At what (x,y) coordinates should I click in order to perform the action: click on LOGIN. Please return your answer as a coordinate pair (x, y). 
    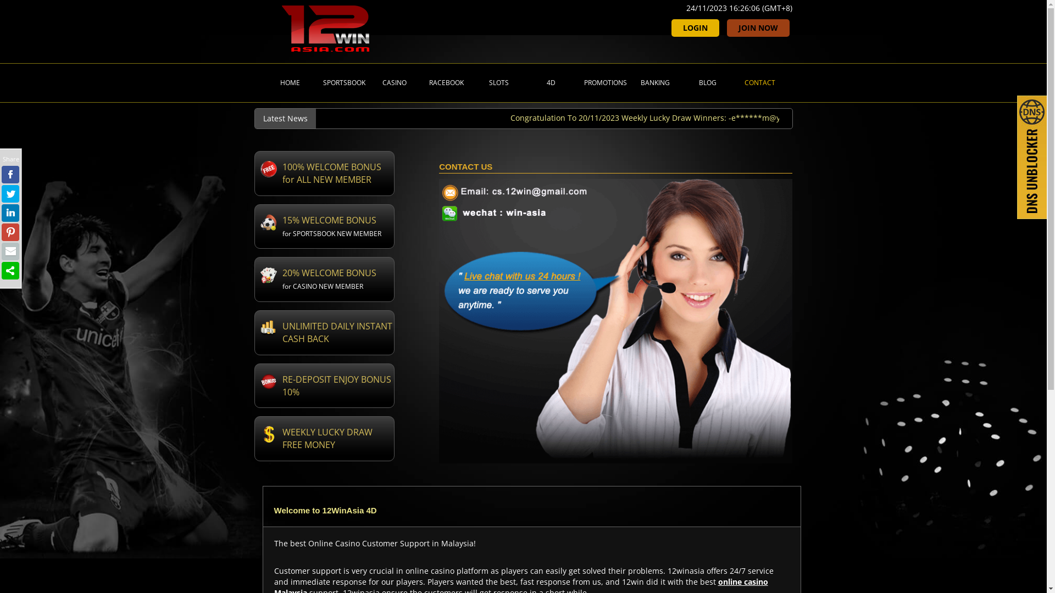
    Looking at the image, I should click on (696, 28).